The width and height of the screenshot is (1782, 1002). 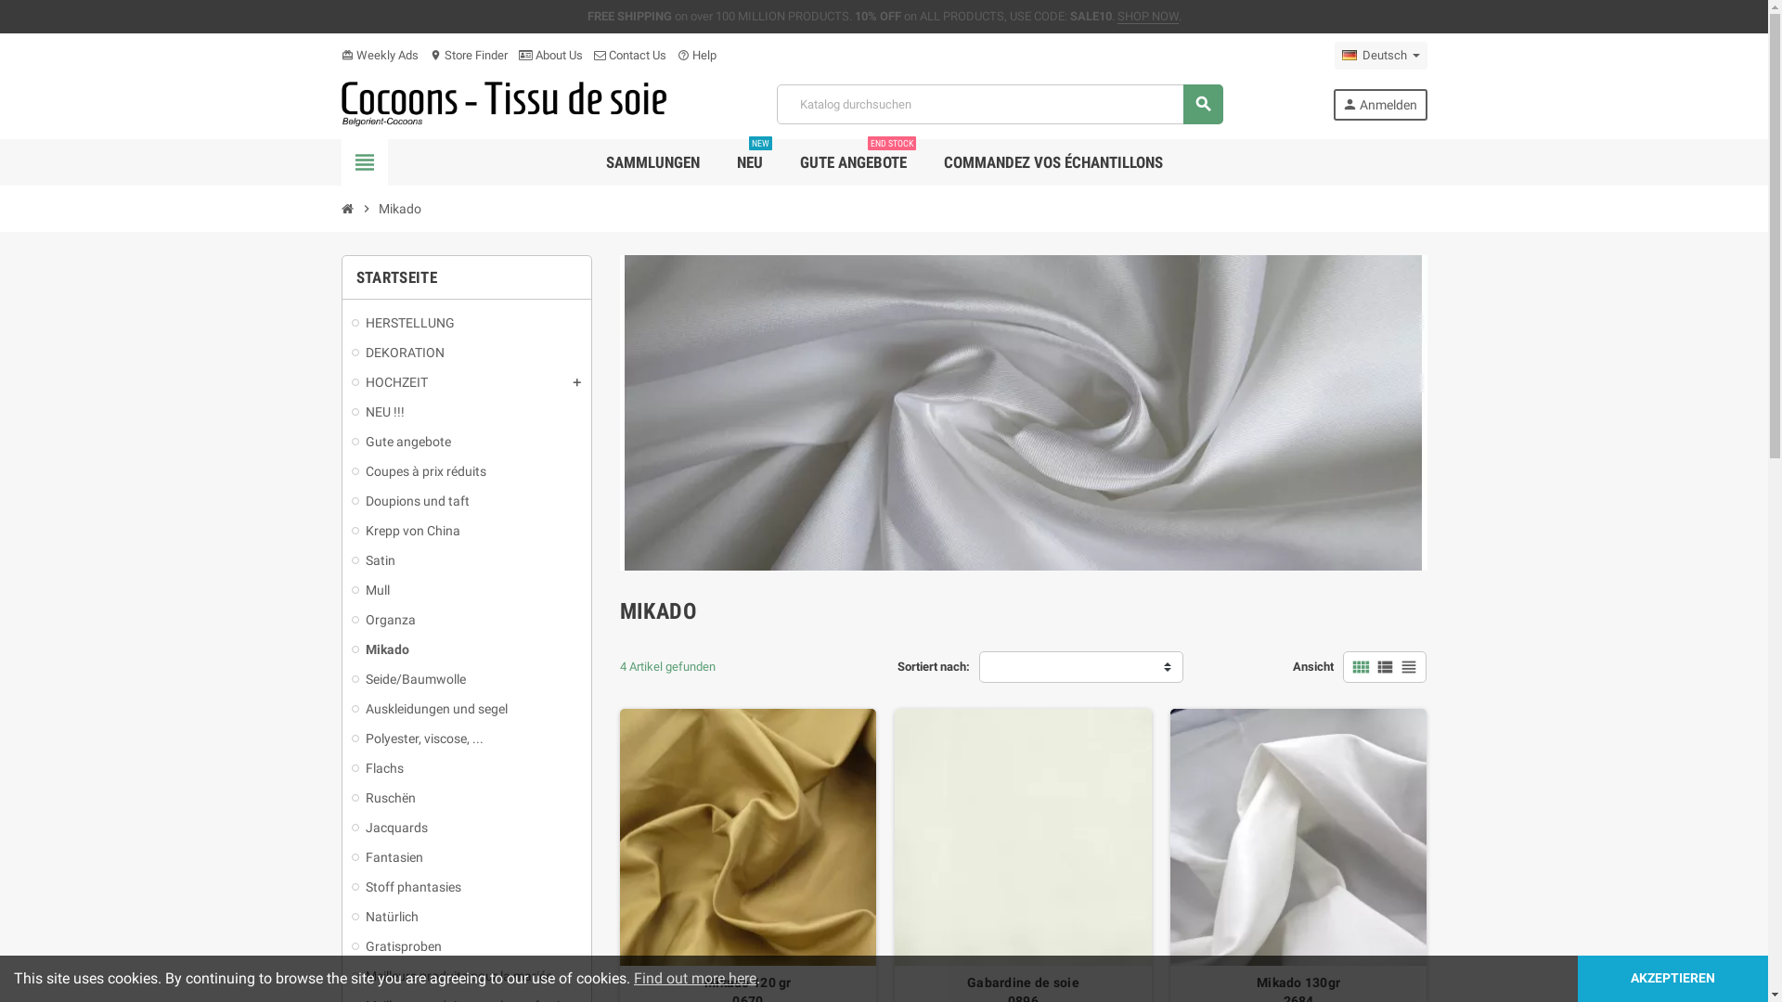 I want to click on view_list, so click(x=1385, y=667).